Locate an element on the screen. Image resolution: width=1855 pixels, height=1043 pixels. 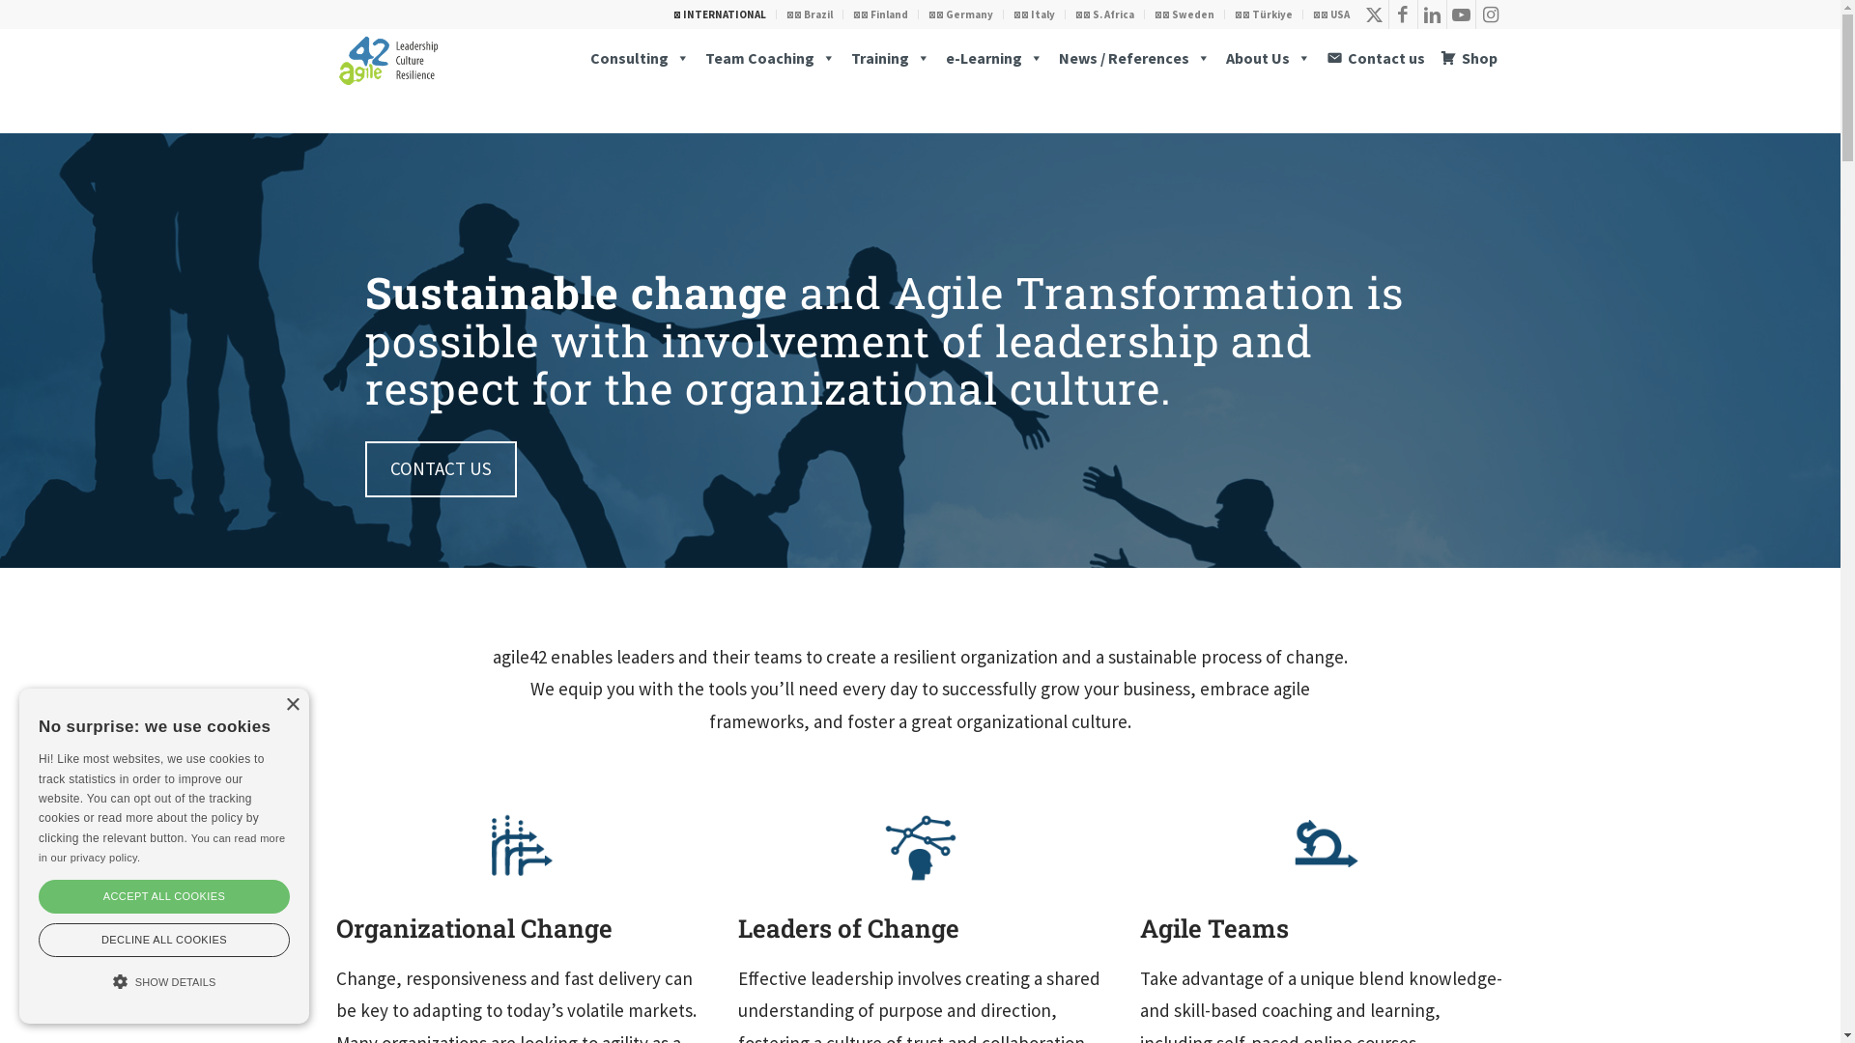
CONTACT US is located at coordinates (441, 469).